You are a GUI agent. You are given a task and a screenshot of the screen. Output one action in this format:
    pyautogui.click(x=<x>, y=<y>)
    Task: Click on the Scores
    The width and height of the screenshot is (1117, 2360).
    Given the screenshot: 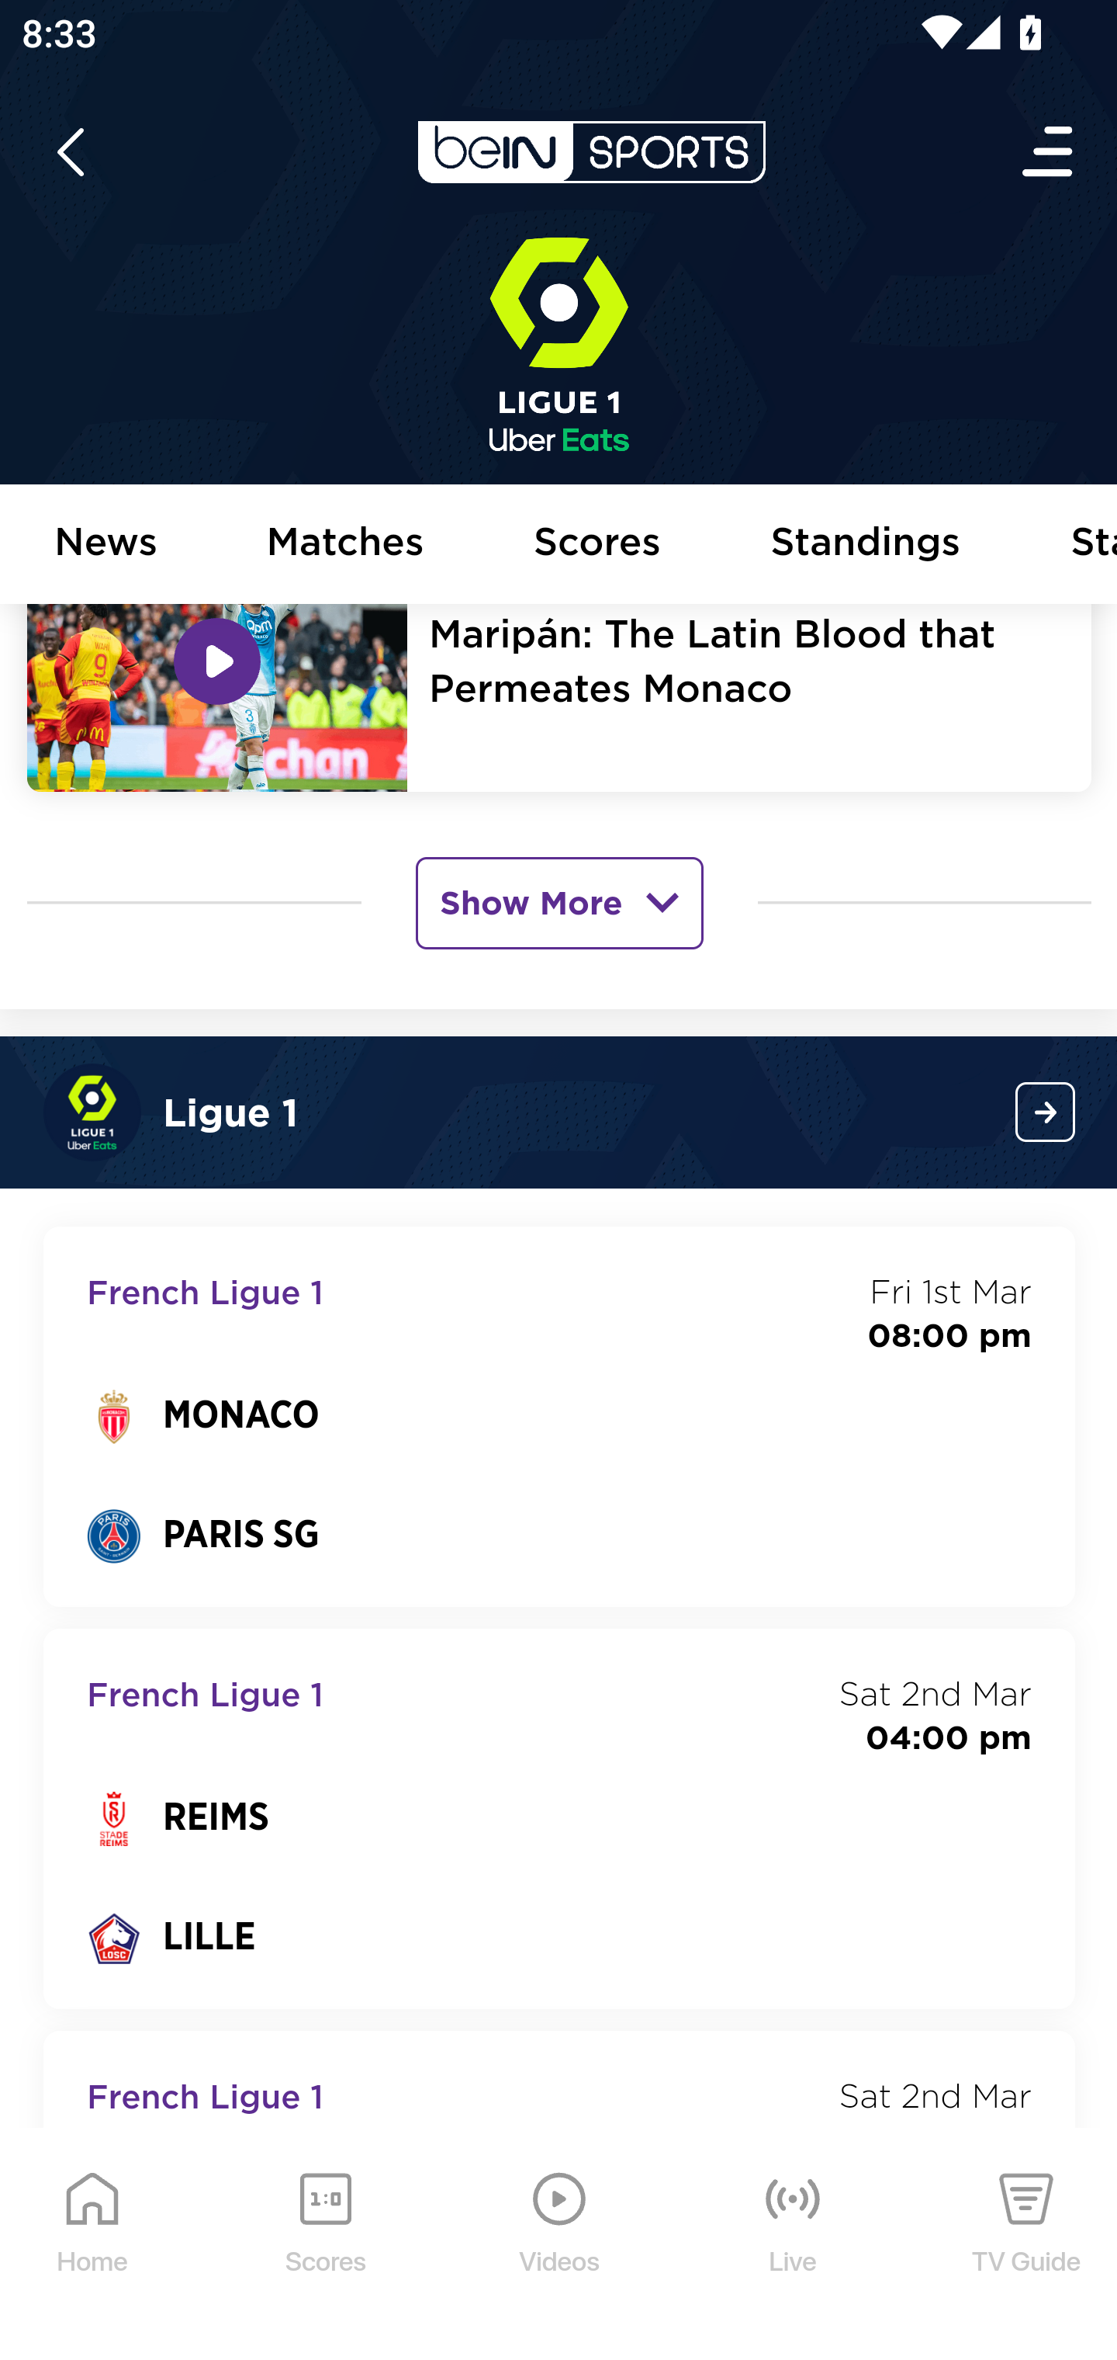 What is the action you would take?
    pyautogui.click(x=599, y=545)
    